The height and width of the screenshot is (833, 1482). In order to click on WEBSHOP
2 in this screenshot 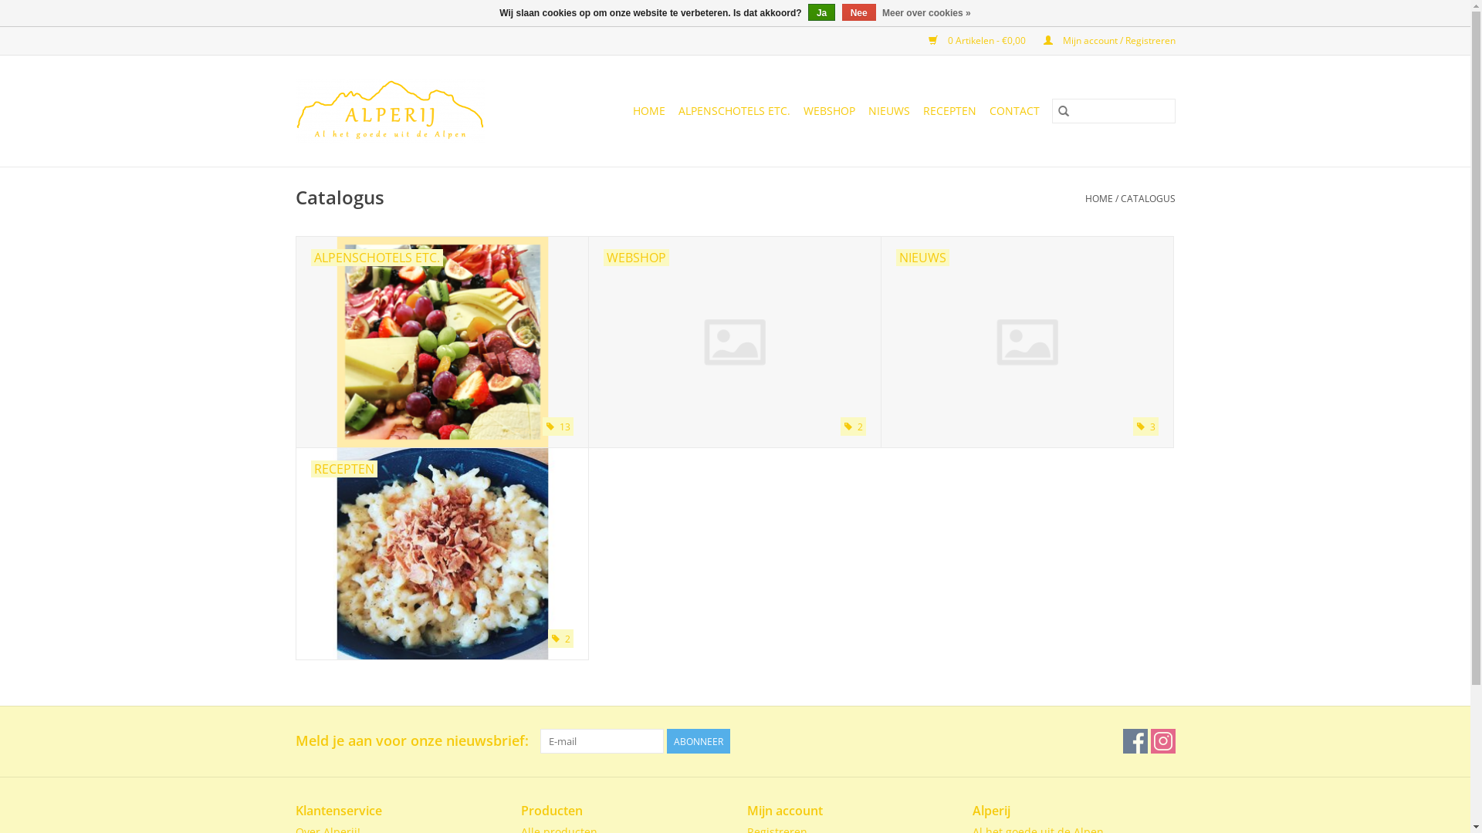, I will do `click(734, 342)`.